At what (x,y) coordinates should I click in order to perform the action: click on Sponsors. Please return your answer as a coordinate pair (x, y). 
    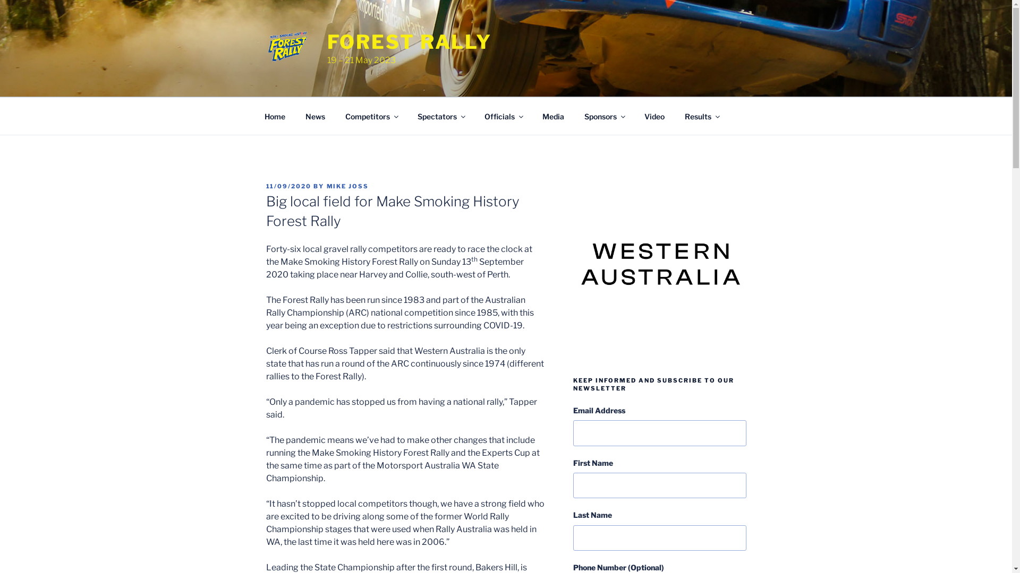
    Looking at the image, I should click on (604, 116).